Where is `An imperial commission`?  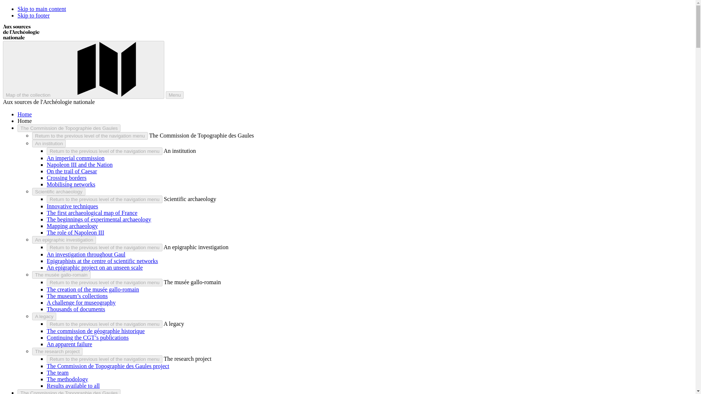 An imperial commission is located at coordinates (76, 158).